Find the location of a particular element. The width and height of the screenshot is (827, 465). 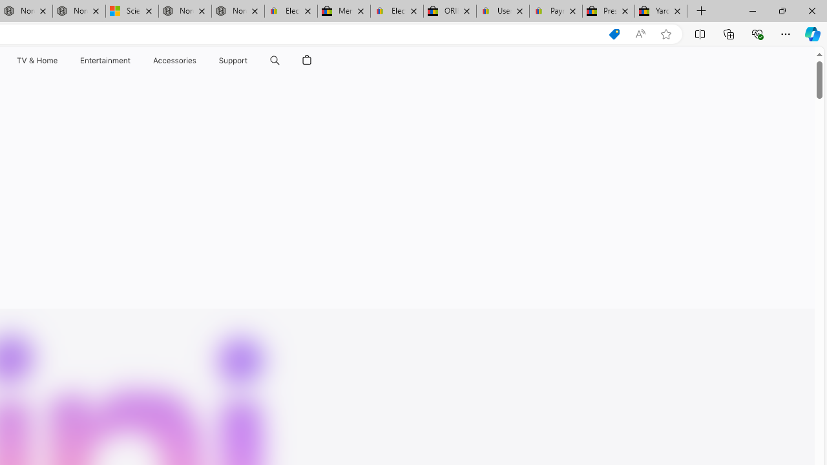

TV and Home menu is located at coordinates (59, 61).